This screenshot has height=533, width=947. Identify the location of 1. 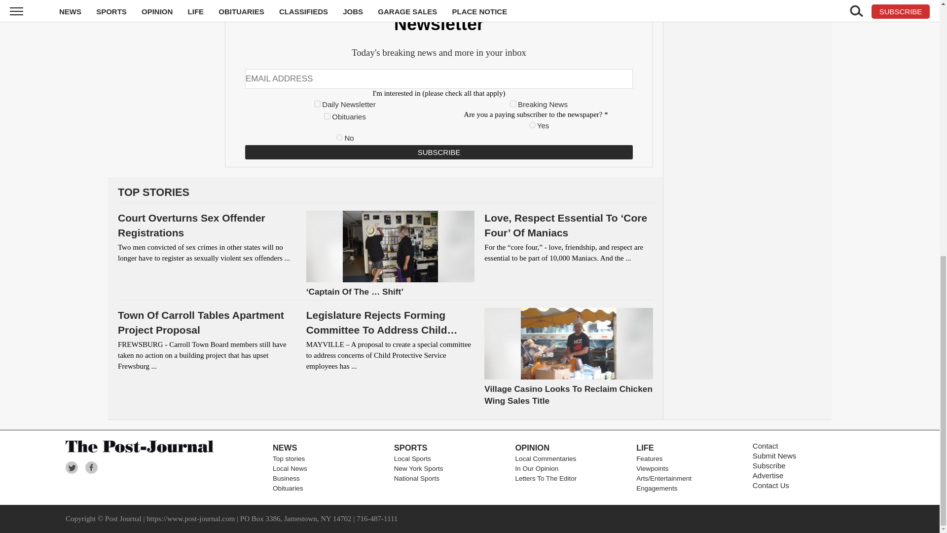
(318, 104).